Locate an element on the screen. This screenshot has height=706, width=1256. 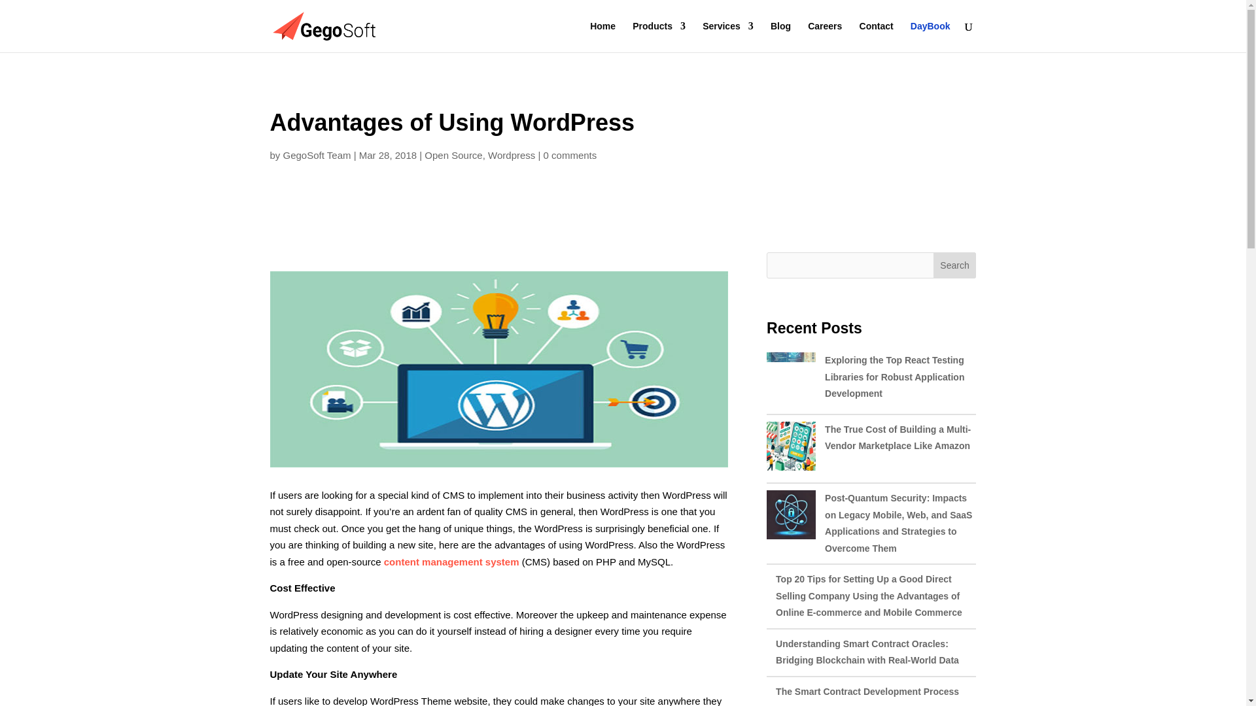
Wordpress is located at coordinates (512, 155).